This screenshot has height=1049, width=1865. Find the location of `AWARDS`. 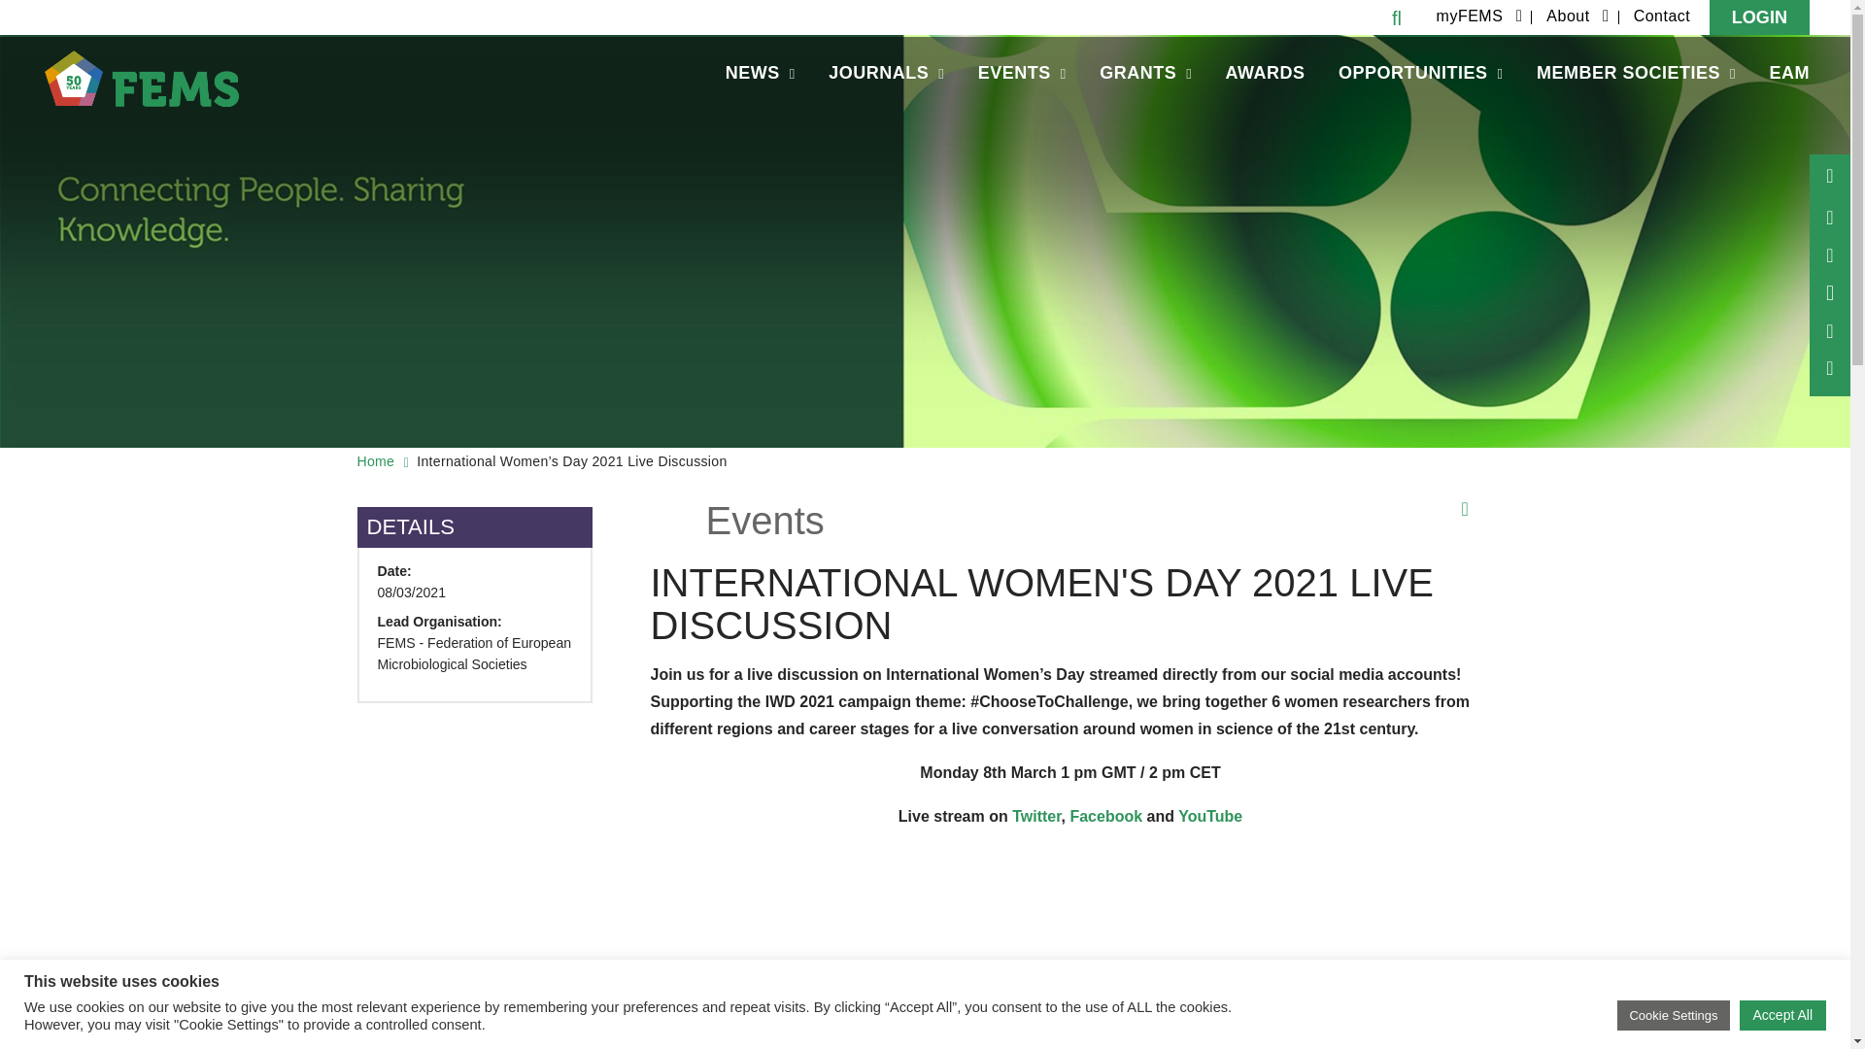

AWARDS is located at coordinates (1265, 74).